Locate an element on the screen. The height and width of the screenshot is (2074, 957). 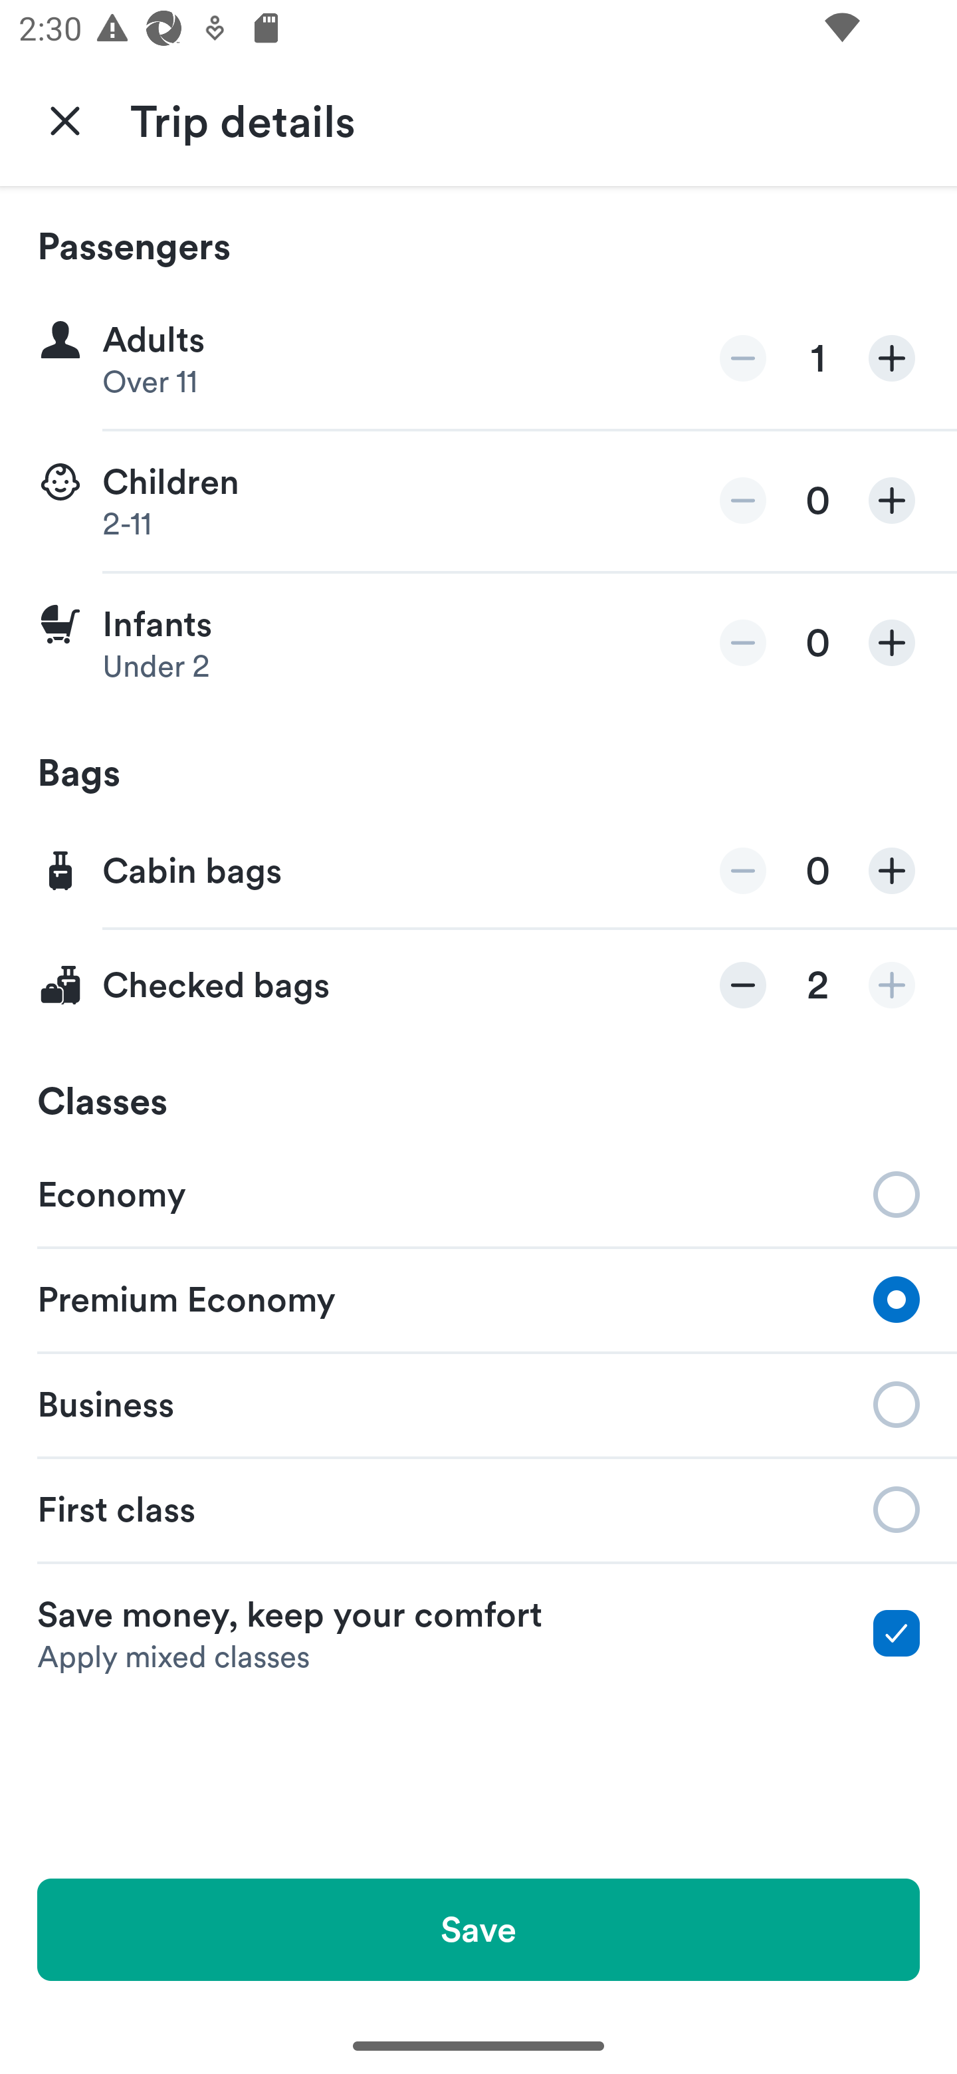
Remove 0 Add Infants Under 2 is located at coordinates (478, 643).